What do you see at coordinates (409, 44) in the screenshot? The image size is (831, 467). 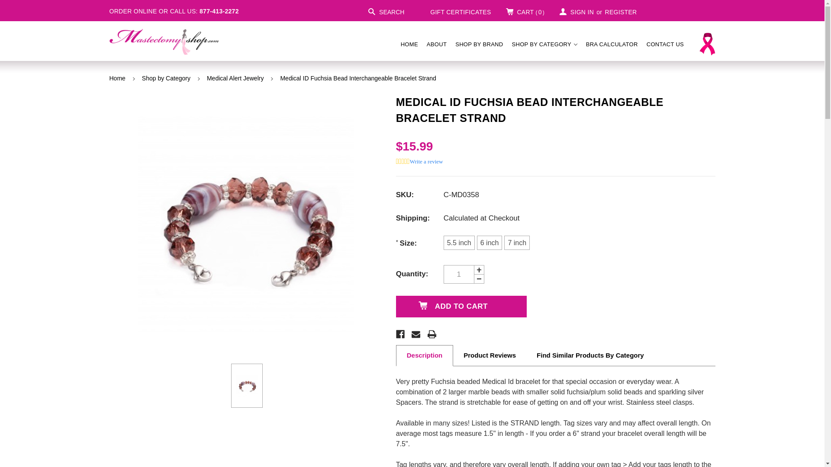 I see `HOME` at bounding box center [409, 44].